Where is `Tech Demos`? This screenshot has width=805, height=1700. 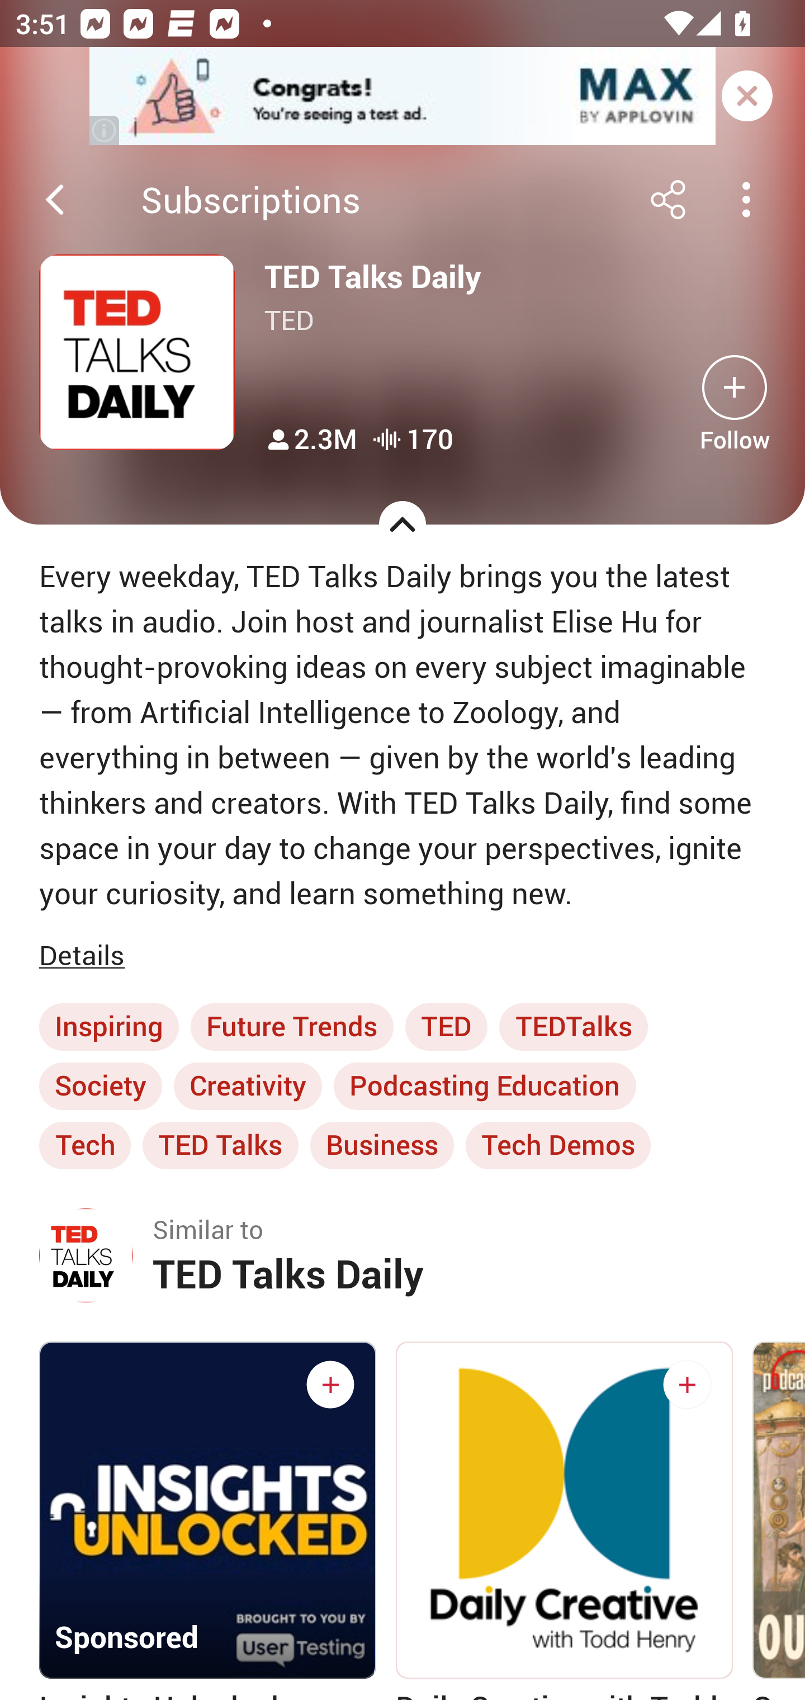 Tech Demos is located at coordinates (558, 1145).